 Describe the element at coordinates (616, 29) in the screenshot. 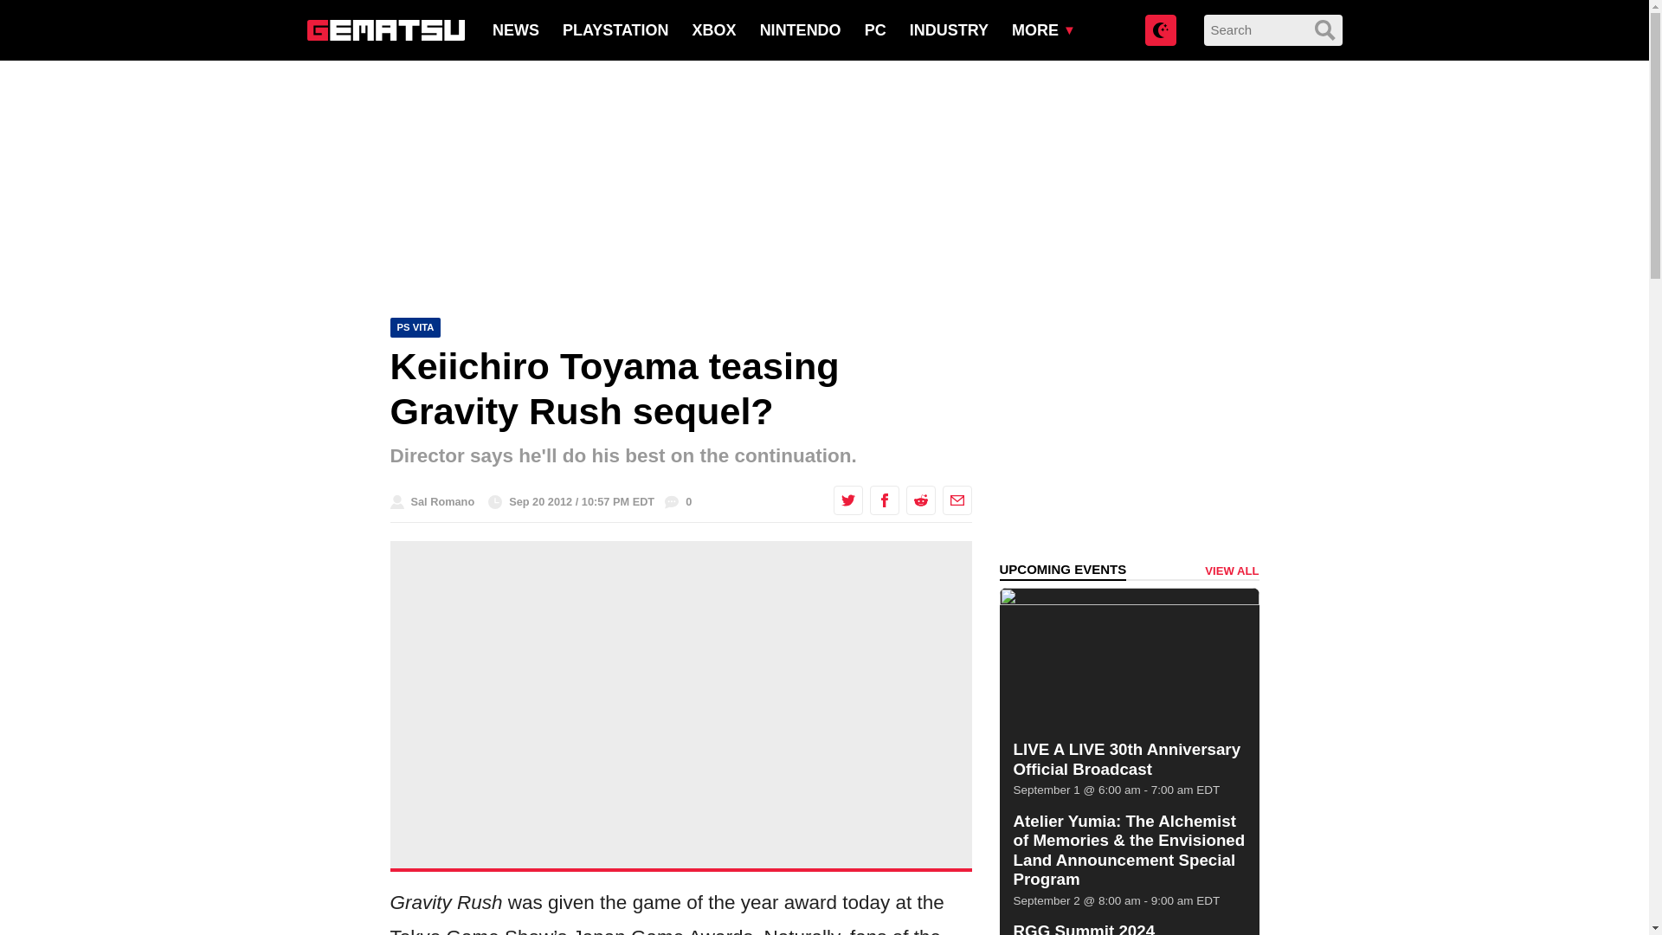

I see `PLAYSTATION` at that location.